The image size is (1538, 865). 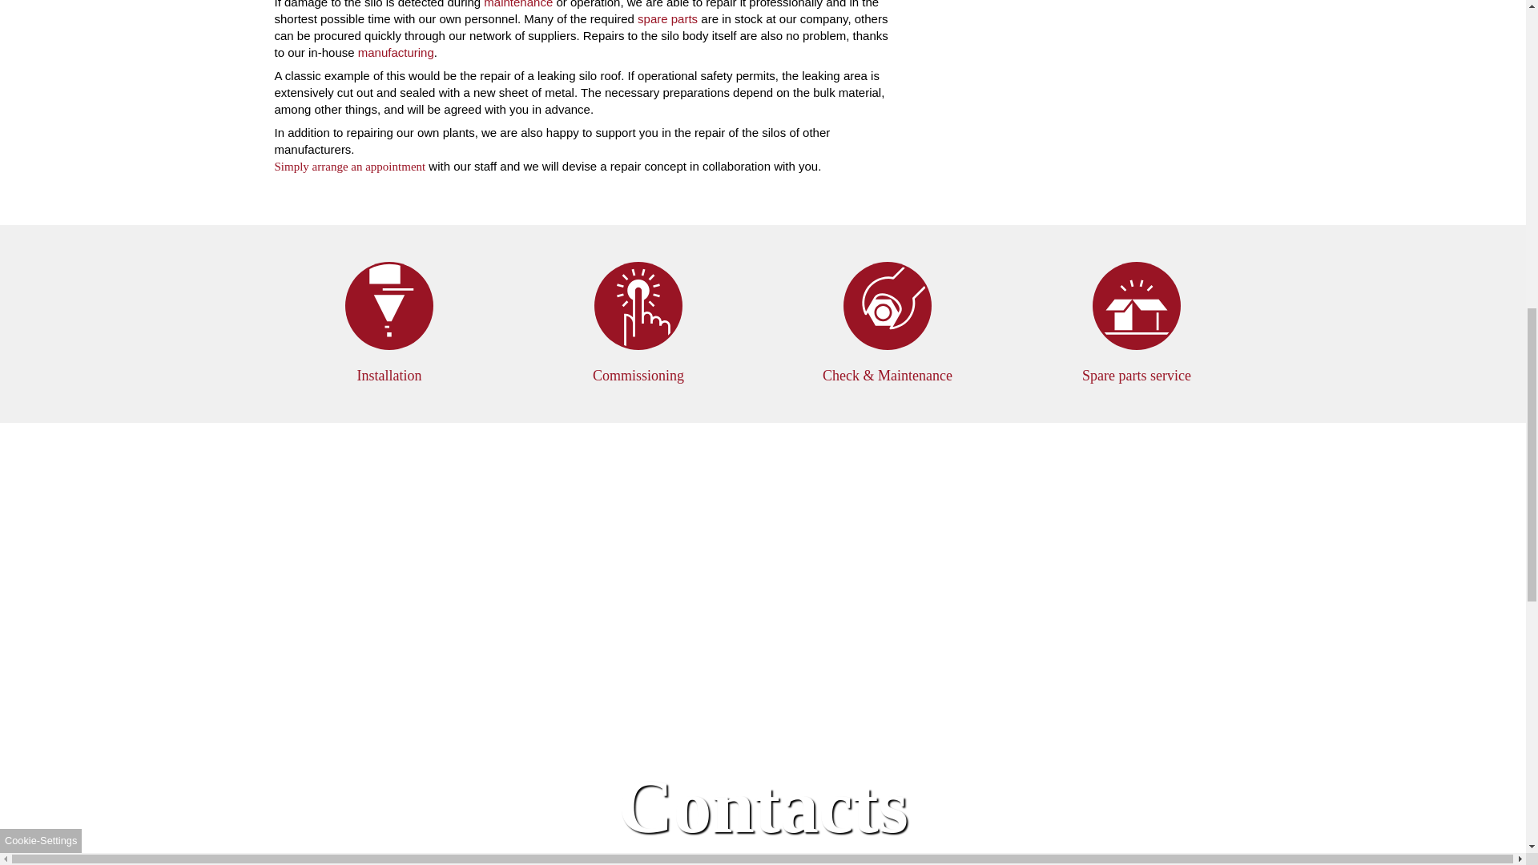 What do you see at coordinates (396, 53) in the screenshot?
I see `manufacturing` at bounding box center [396, 53].